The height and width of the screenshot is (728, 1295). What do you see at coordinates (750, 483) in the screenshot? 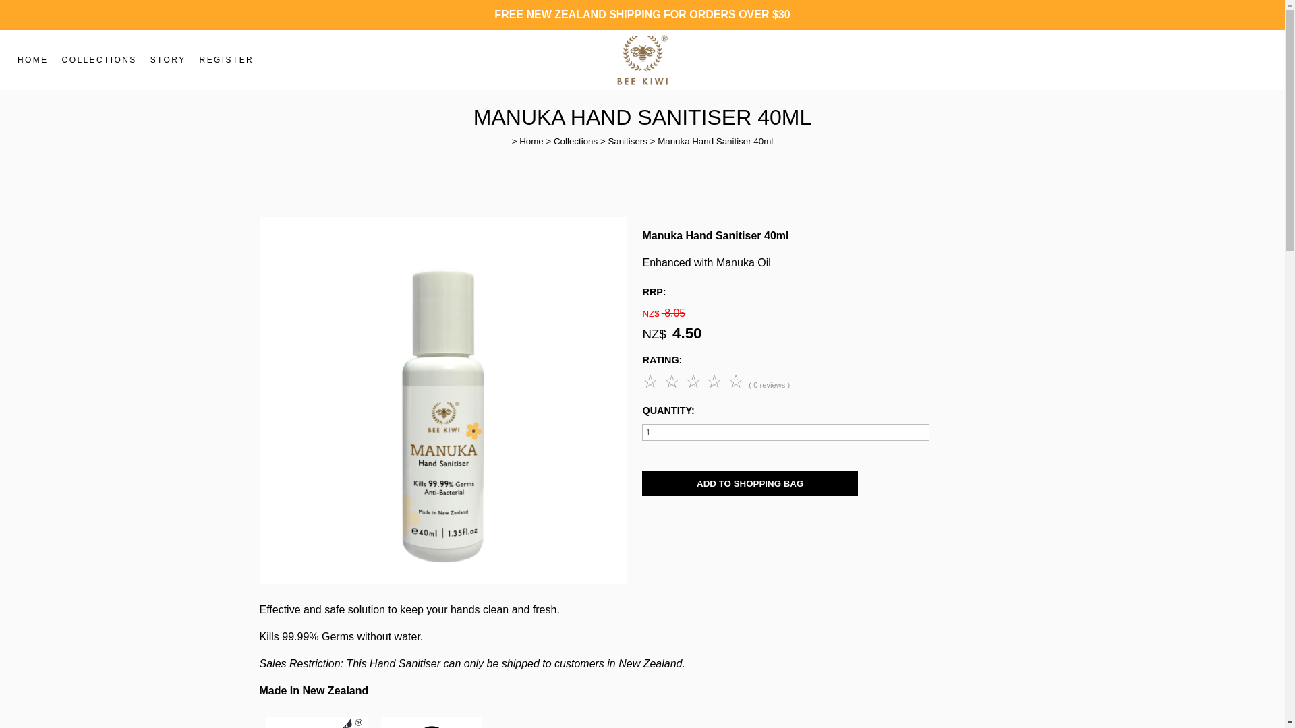
I see `ADD TO SHOPPING BAG` at bounding box center [750, 483].